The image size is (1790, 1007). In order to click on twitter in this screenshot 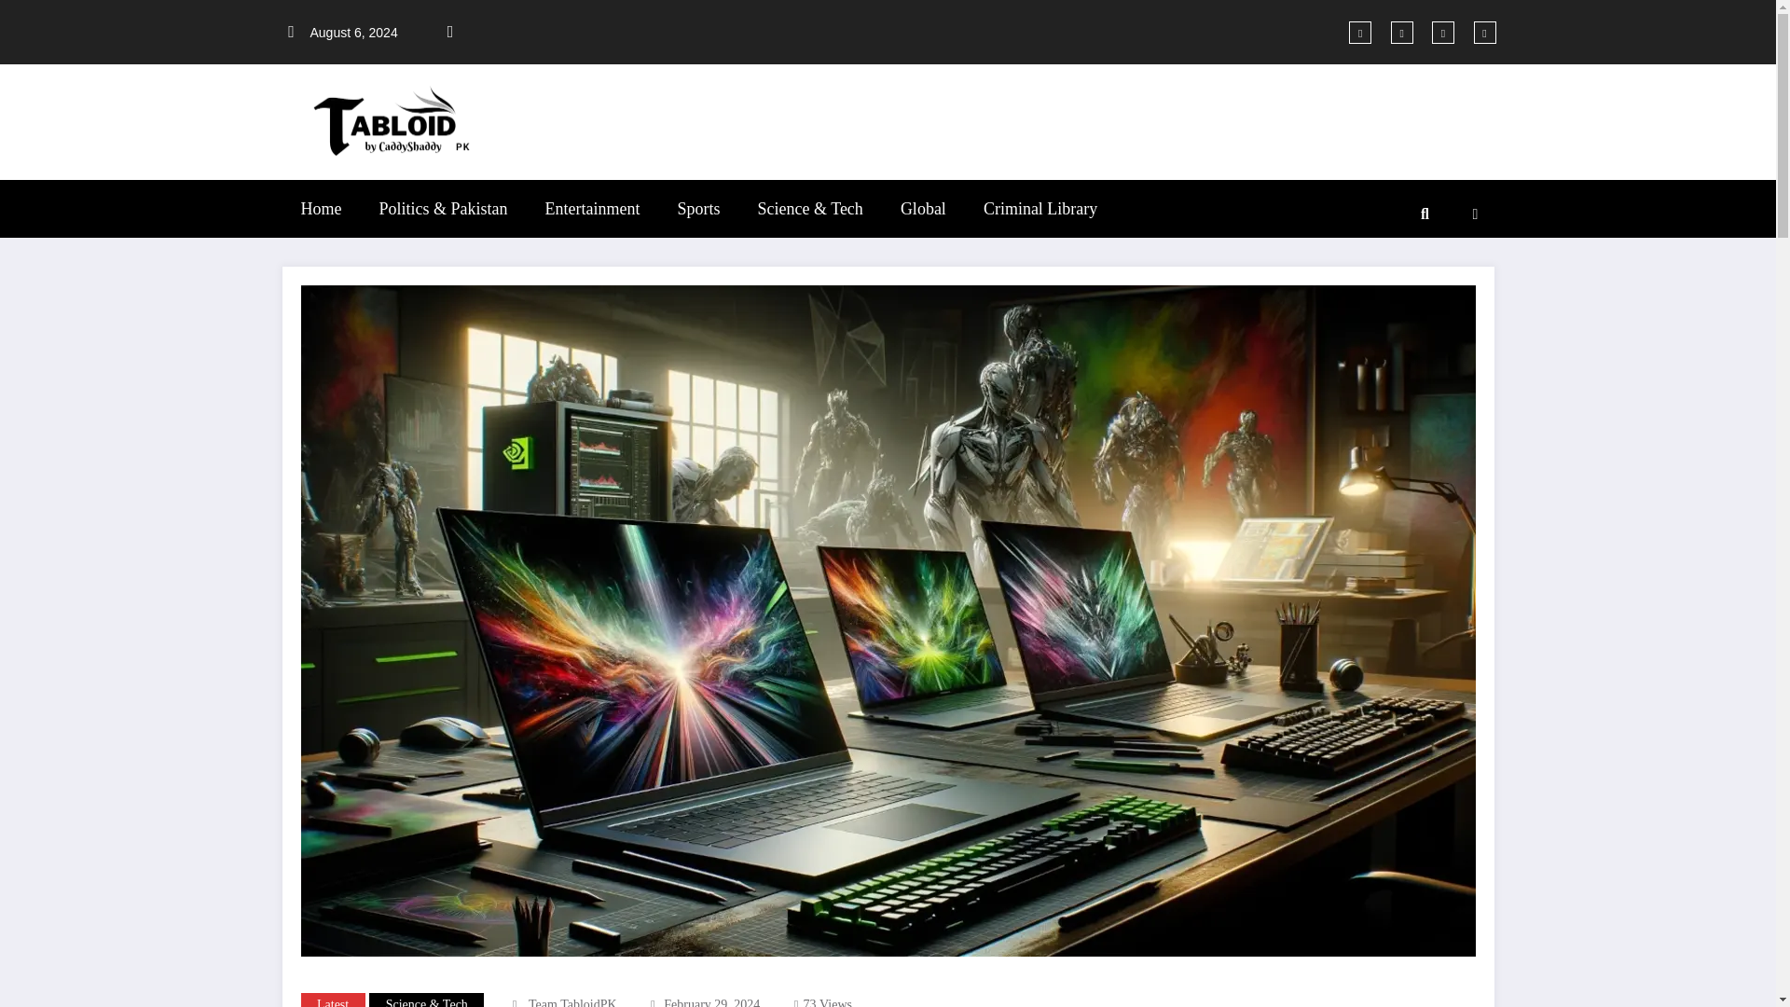, I will do `click(1402, 32)`.